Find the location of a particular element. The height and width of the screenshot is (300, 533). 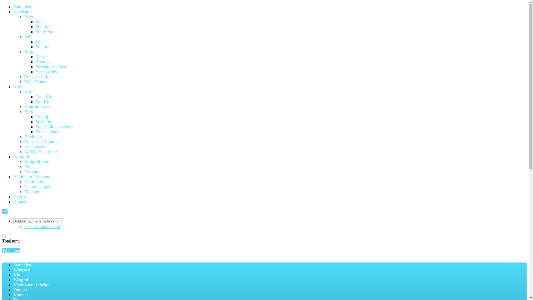

Startsiden is located at coordinates (22, 7).